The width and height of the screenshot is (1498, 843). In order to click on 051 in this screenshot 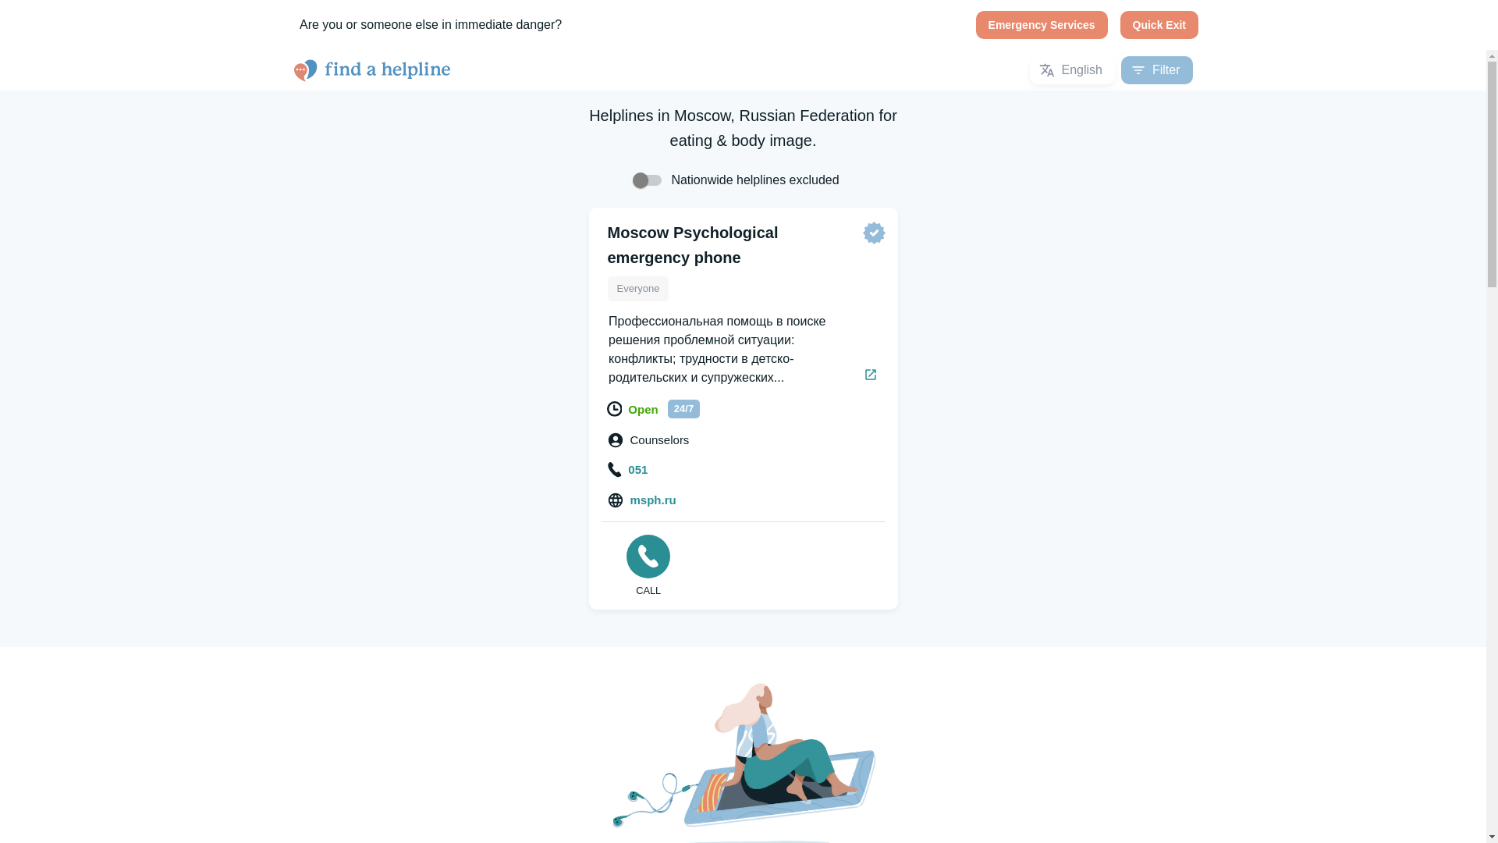, I will do `click(627, 470)`.